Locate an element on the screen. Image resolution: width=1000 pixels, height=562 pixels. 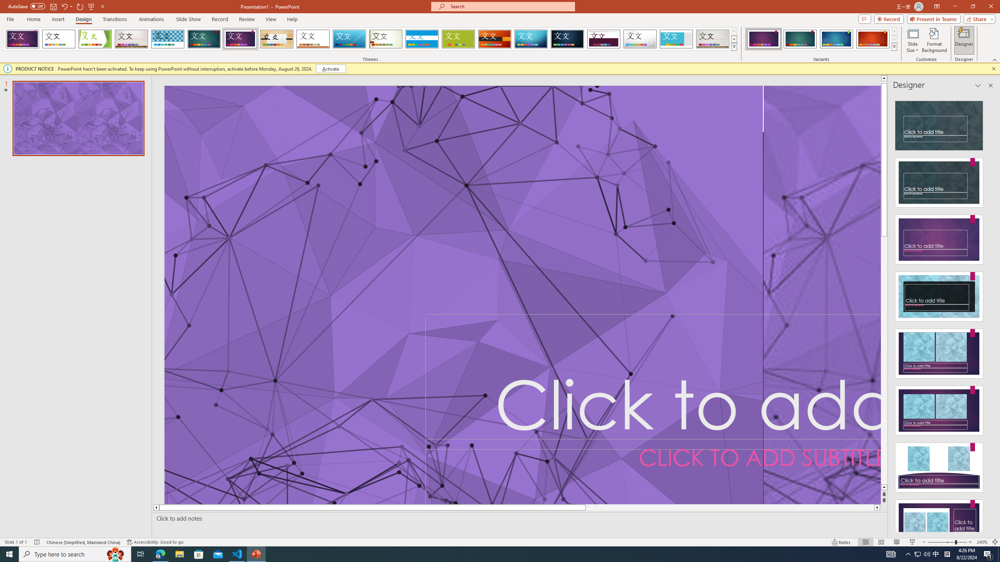
Ion Boardroom Variant 3 is located at coordinates (836, 39).